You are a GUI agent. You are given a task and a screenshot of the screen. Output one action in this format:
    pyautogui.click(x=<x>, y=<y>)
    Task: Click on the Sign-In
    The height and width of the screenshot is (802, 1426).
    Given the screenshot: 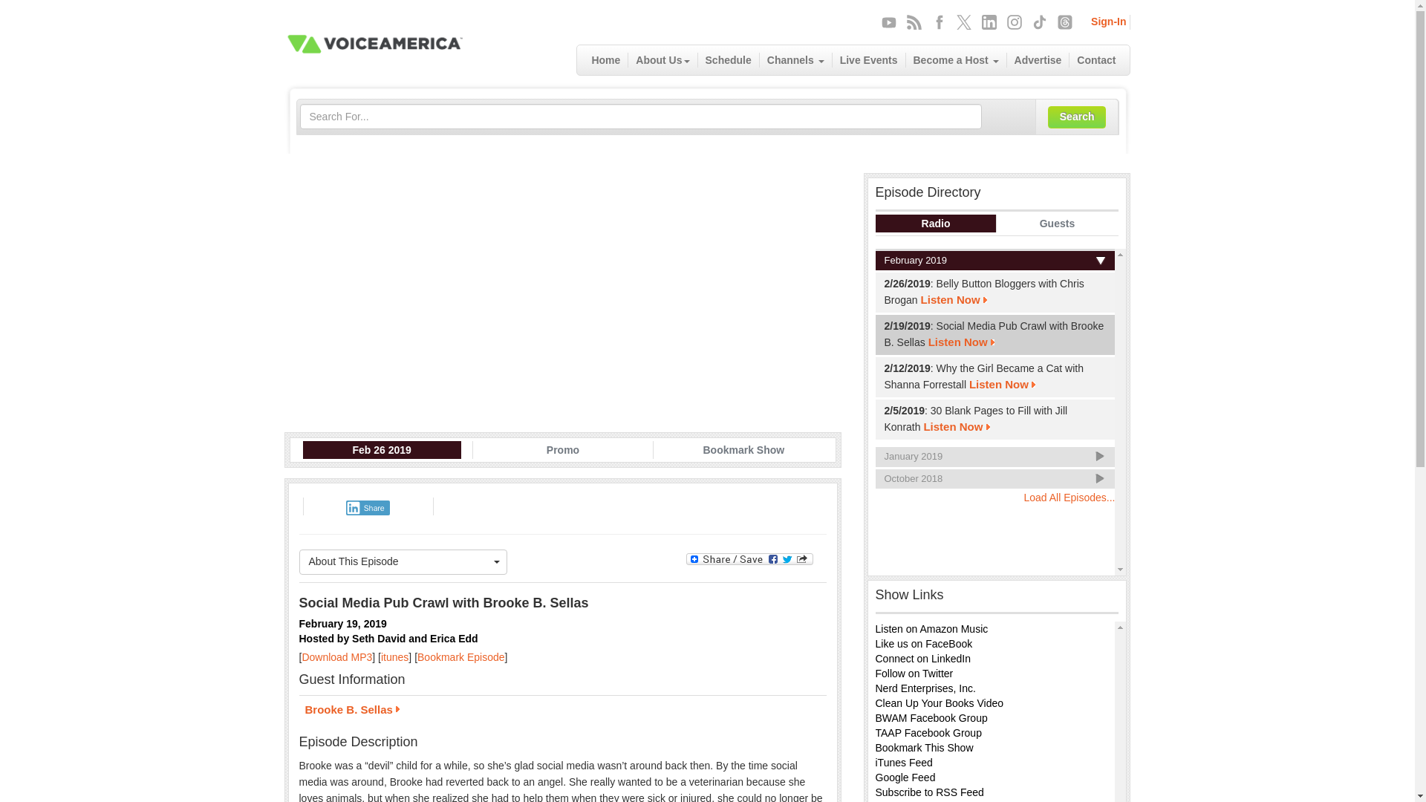 What is the action you would take?
    pyautogui.click(x=1108, y=21)
    